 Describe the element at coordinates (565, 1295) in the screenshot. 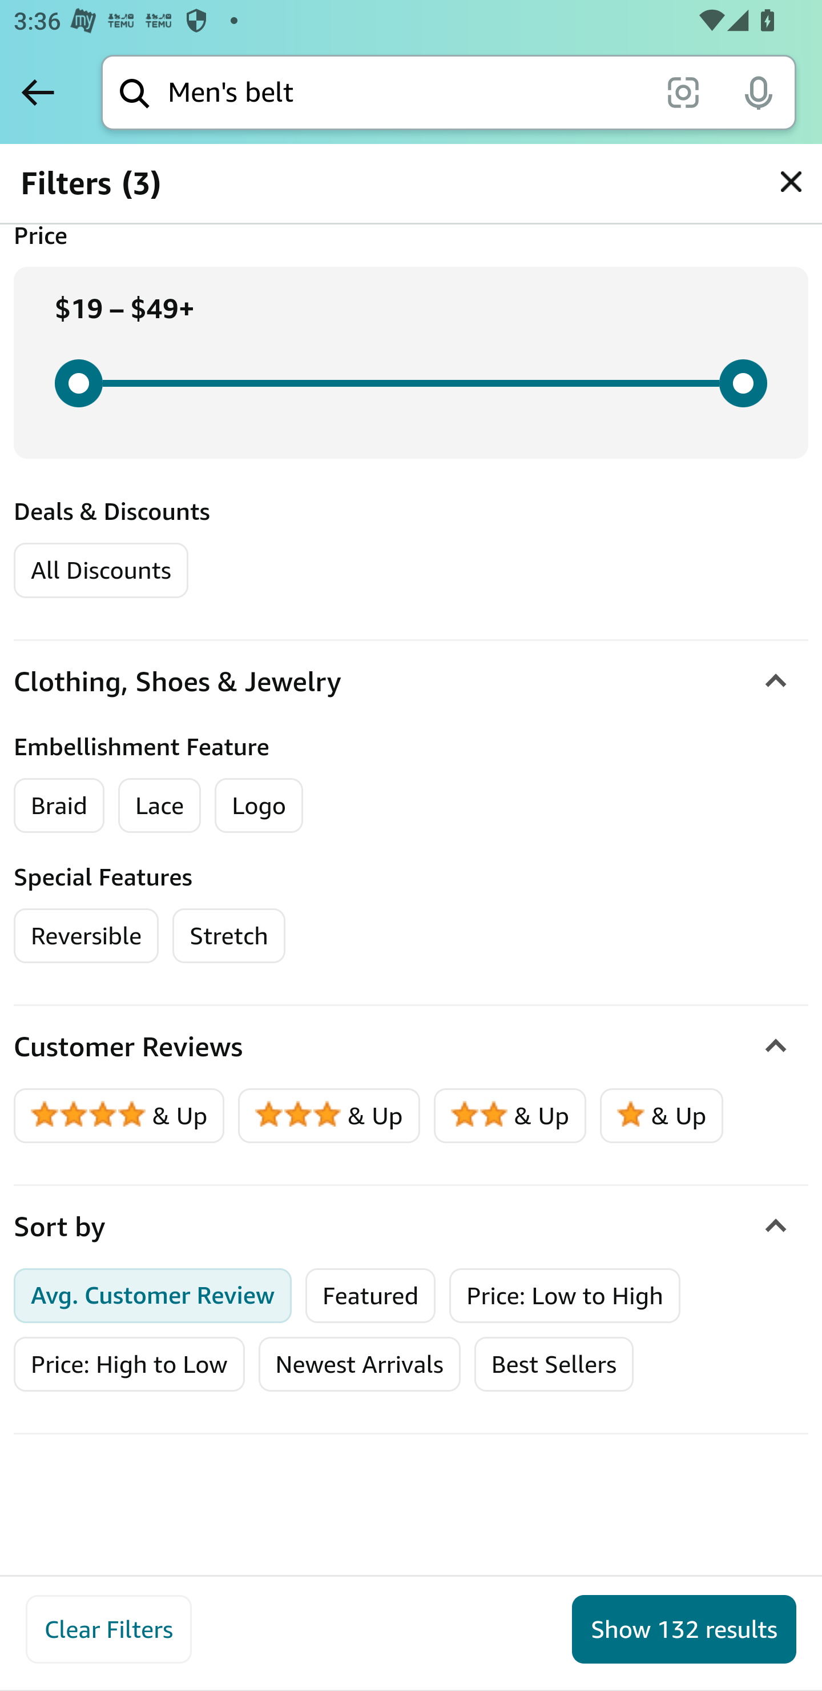

I see `Price: Low to High` at that location.